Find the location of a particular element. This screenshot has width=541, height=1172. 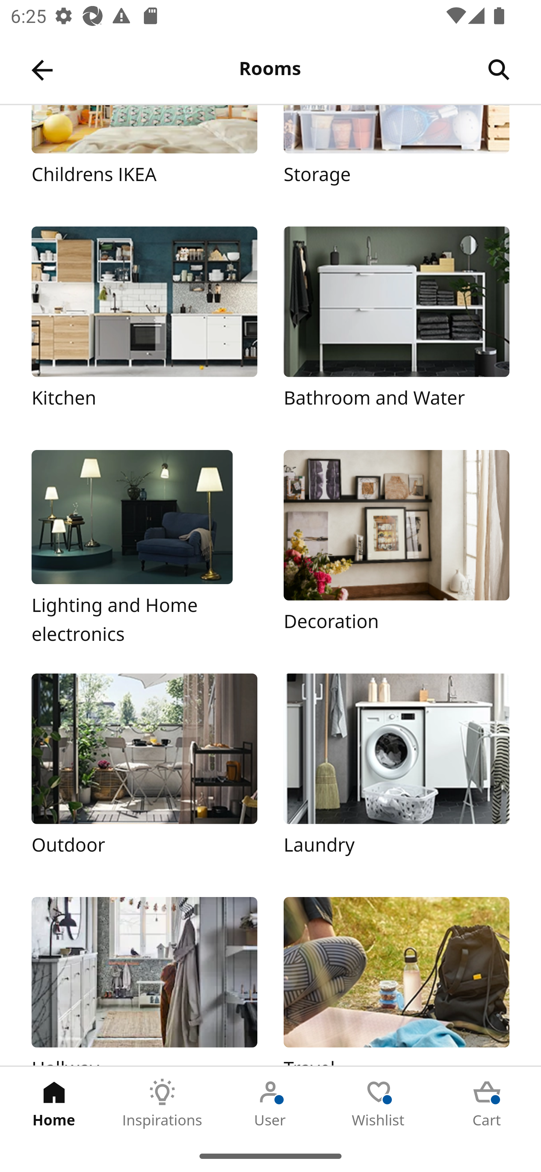

Storage is located at coordinates (396, 153).